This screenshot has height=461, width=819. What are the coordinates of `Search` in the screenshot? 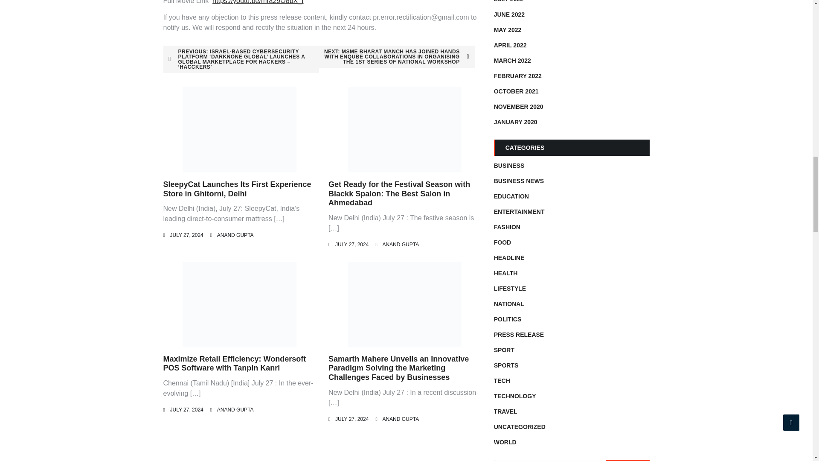 It's located at (627, 460).